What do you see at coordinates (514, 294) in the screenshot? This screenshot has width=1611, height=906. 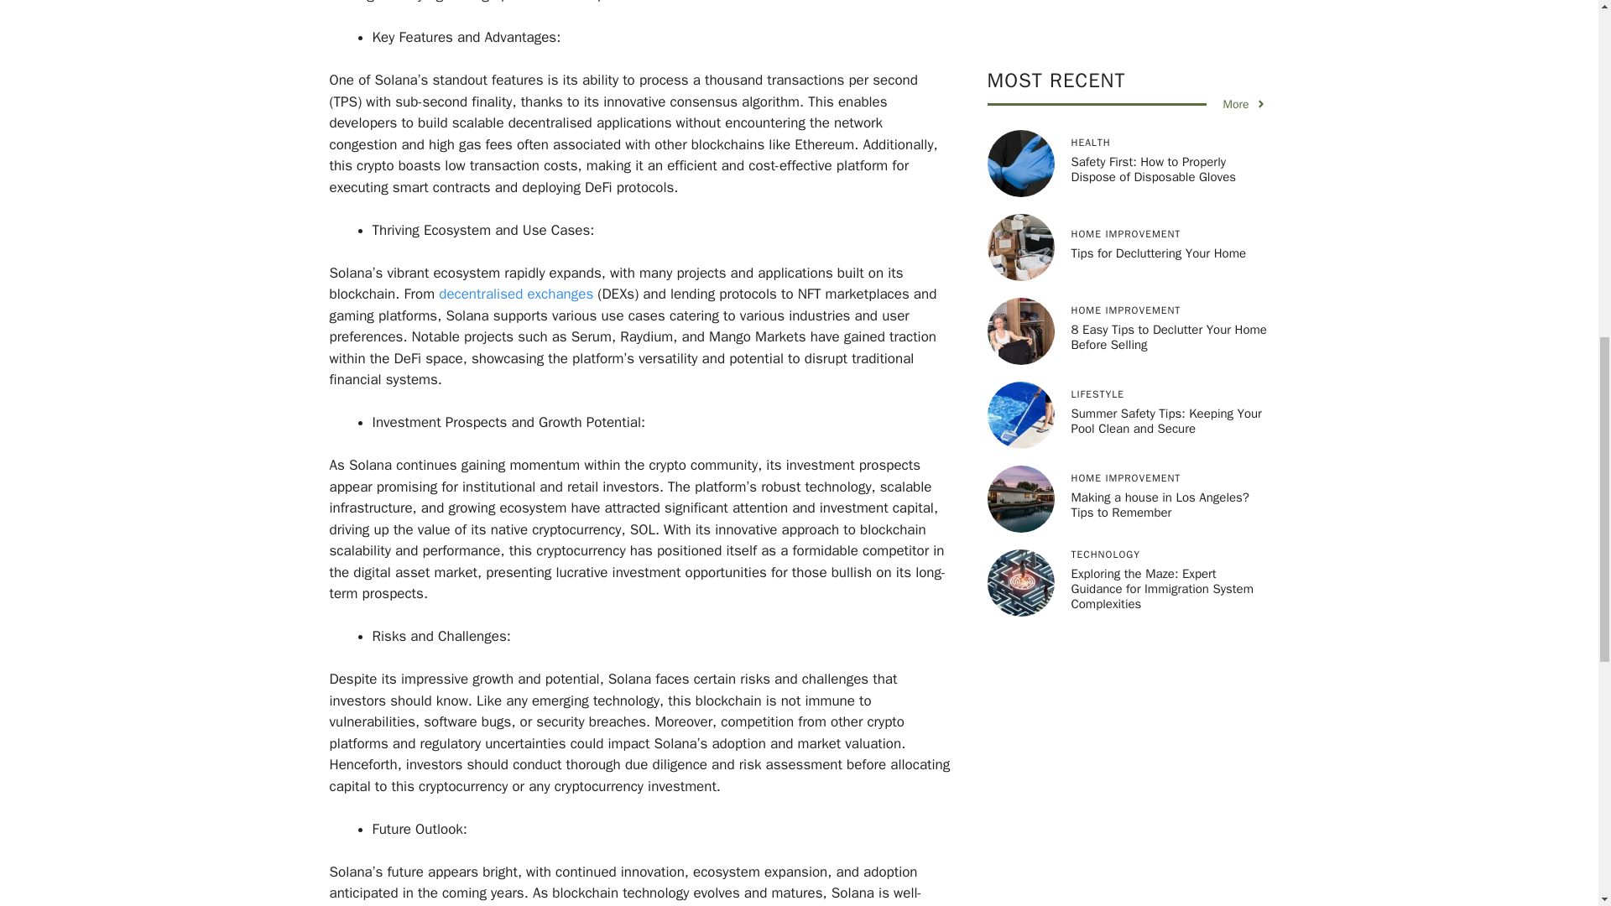 I see `decentralised exchanges` at bounding box center [514, 294].